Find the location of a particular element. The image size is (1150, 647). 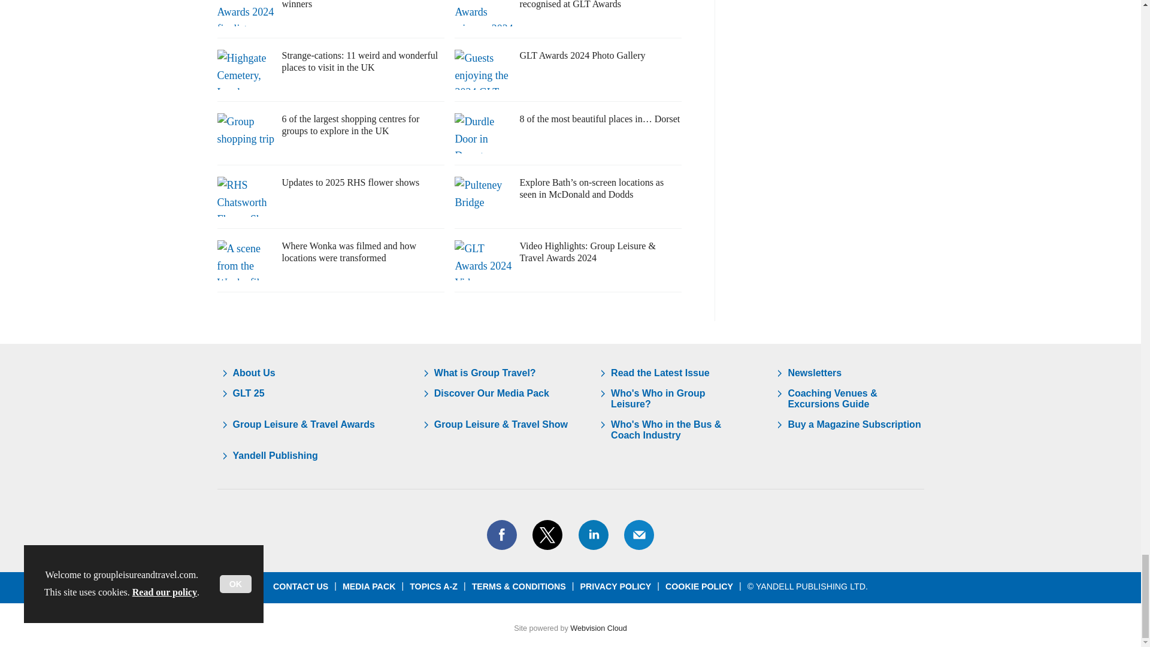

Follow us on LinkedIn is located at coordinates (592, 535).